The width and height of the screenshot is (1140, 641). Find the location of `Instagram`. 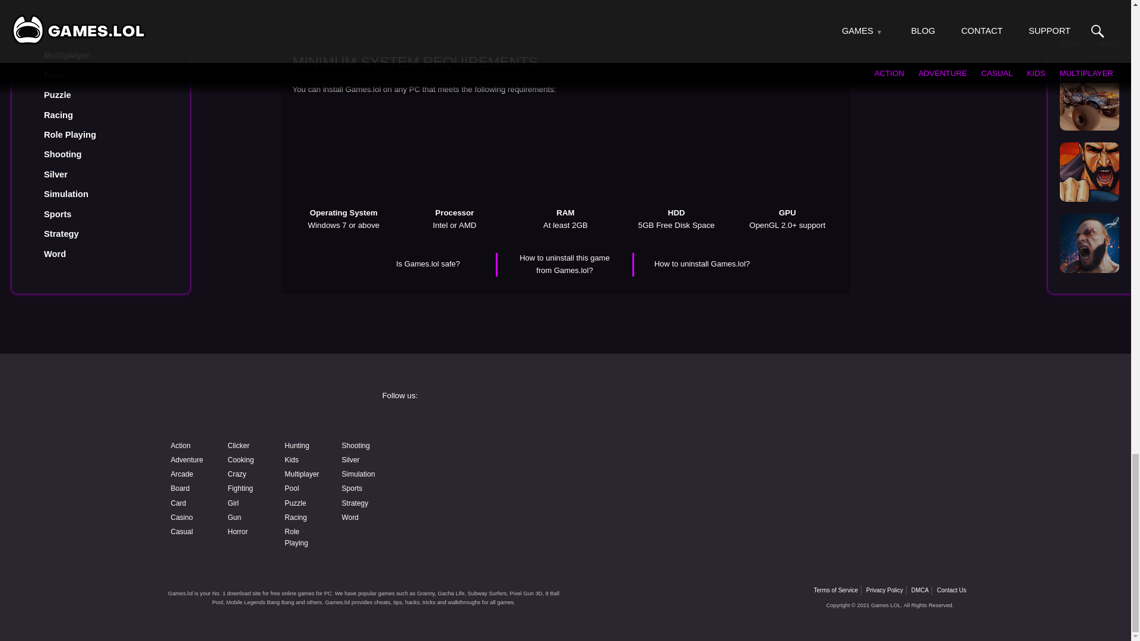

Instagram is located at coordinates (657, 423).